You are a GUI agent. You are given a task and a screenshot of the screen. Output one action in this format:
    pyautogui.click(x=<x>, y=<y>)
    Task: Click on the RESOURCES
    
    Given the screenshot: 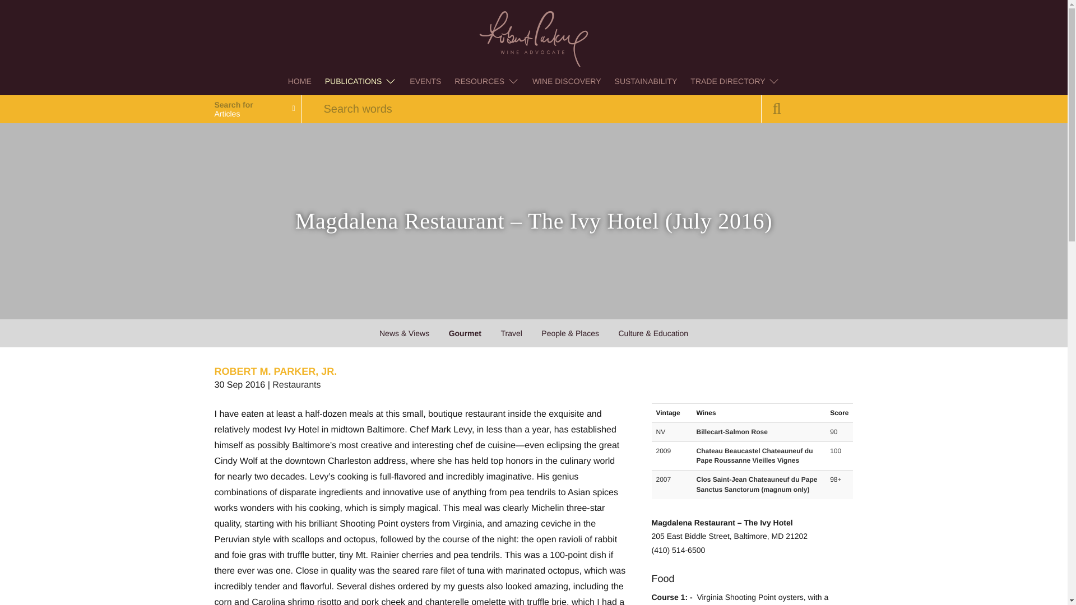 What is the action you would take?
    pyautogui.click(x=486, y=81)
    